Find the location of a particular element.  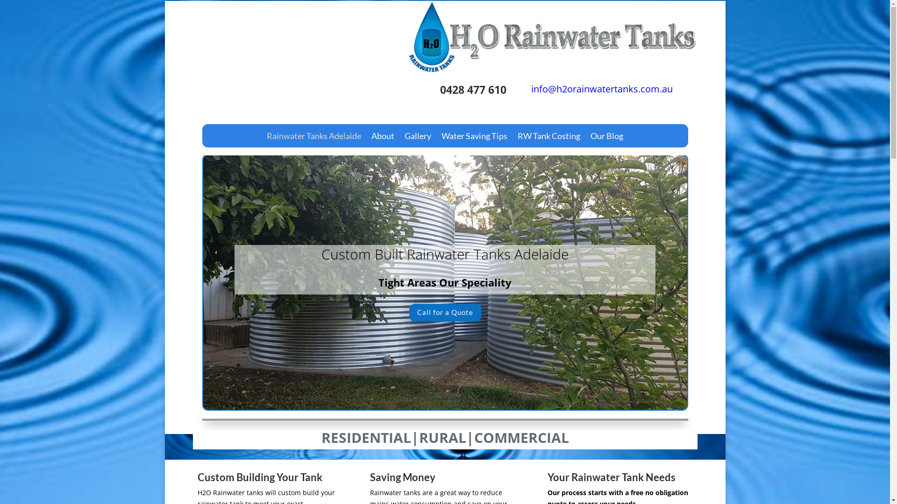

Gallery is located at coordinates (418, 138).